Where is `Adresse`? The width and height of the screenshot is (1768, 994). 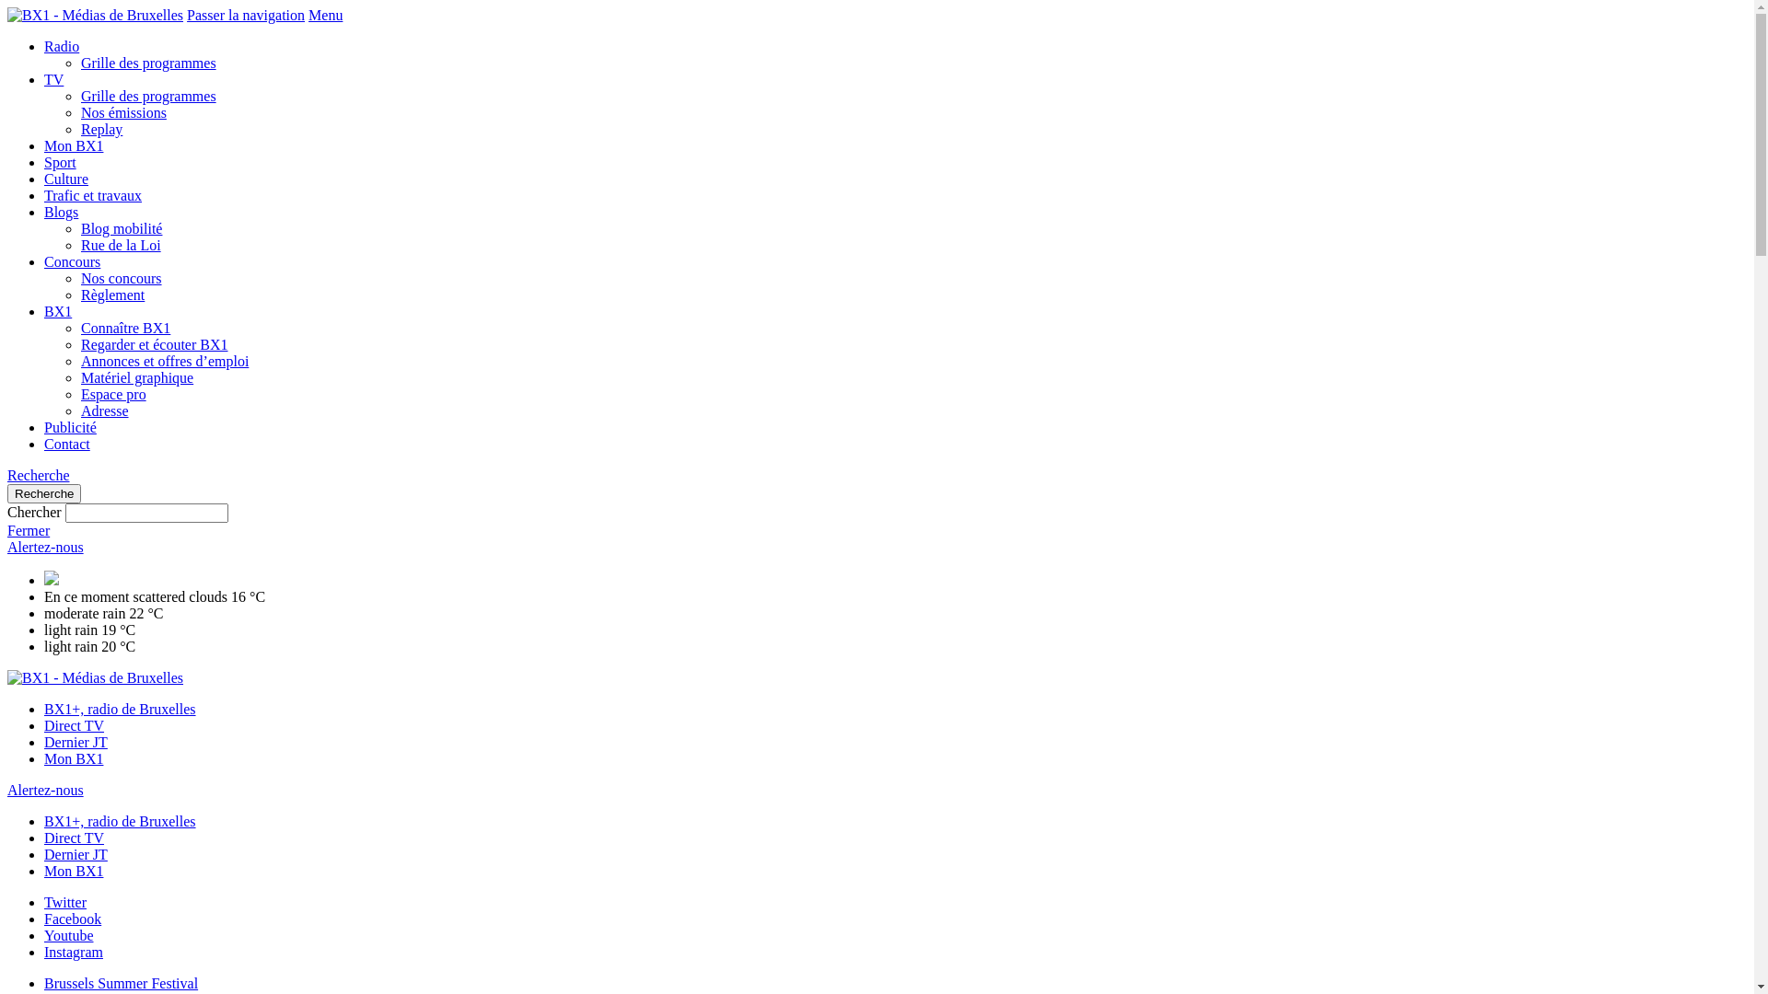
Adresse is located at coordinates (105, 410).